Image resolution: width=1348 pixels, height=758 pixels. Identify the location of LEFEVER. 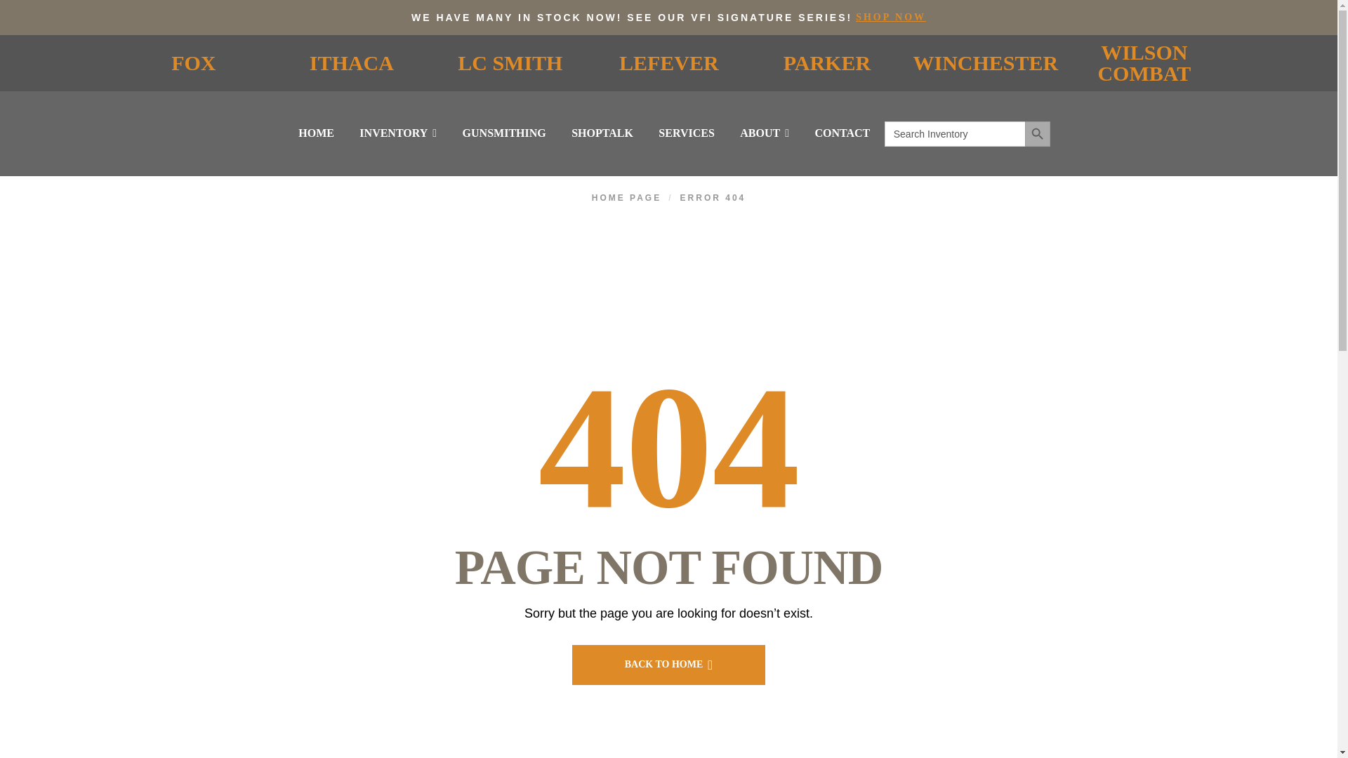
(668, 62).